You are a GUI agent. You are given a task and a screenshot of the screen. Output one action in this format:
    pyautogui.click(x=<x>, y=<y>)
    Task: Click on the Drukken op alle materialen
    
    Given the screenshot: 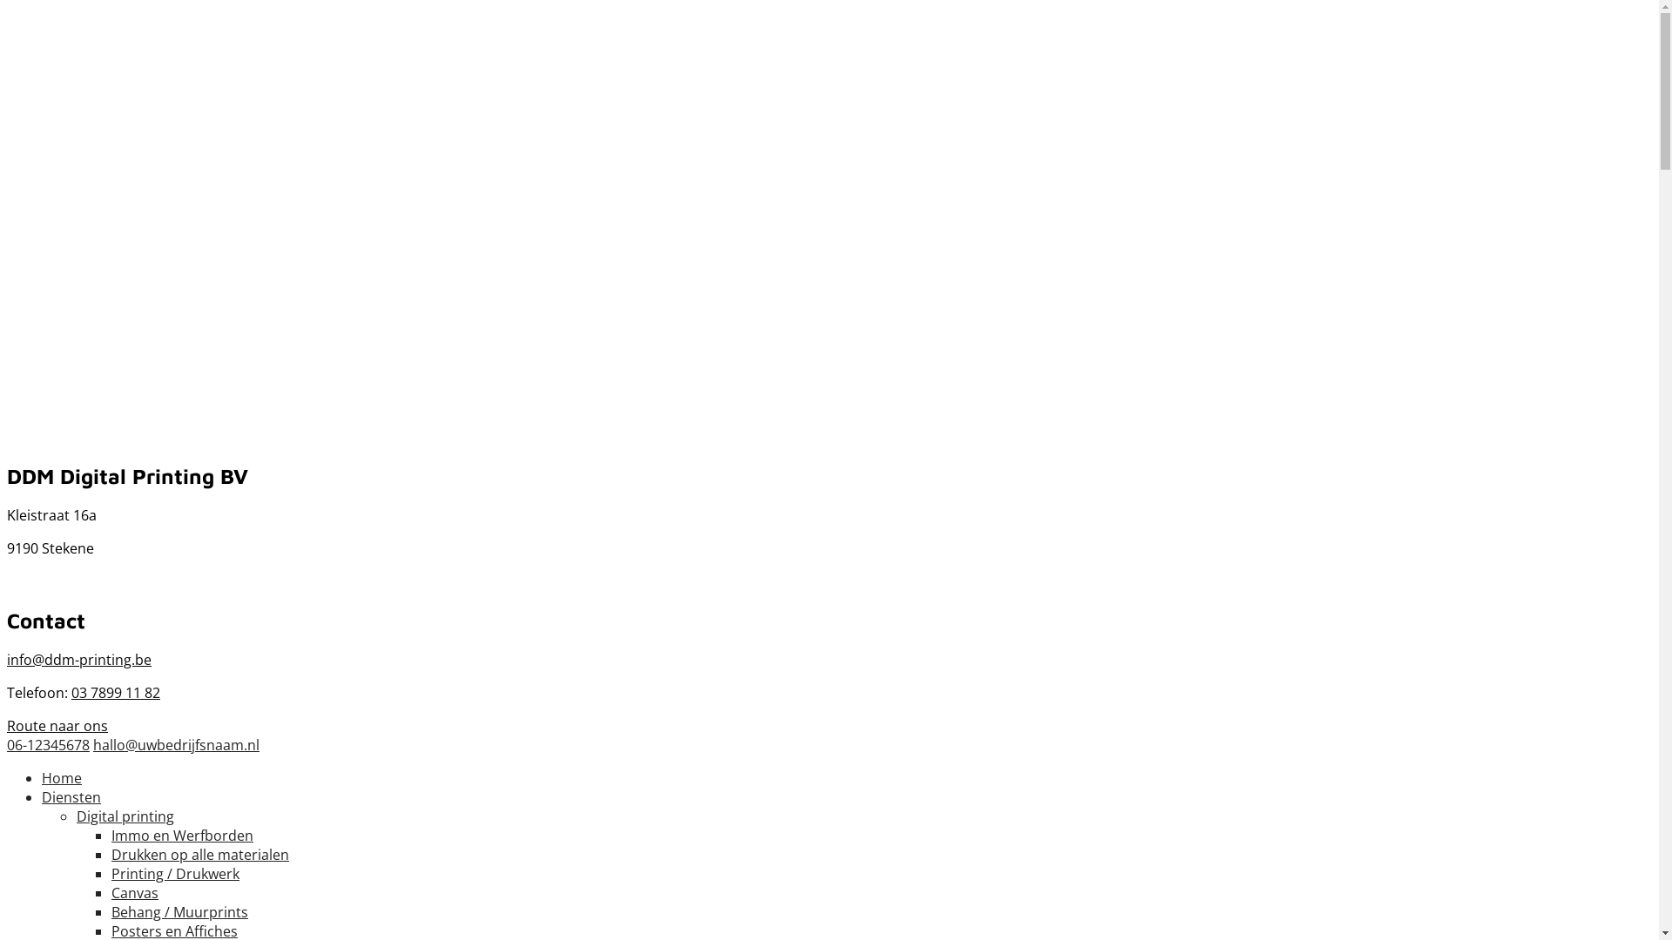 What is the action you would take?
    pyautogui.click(x=200, y=855)
    